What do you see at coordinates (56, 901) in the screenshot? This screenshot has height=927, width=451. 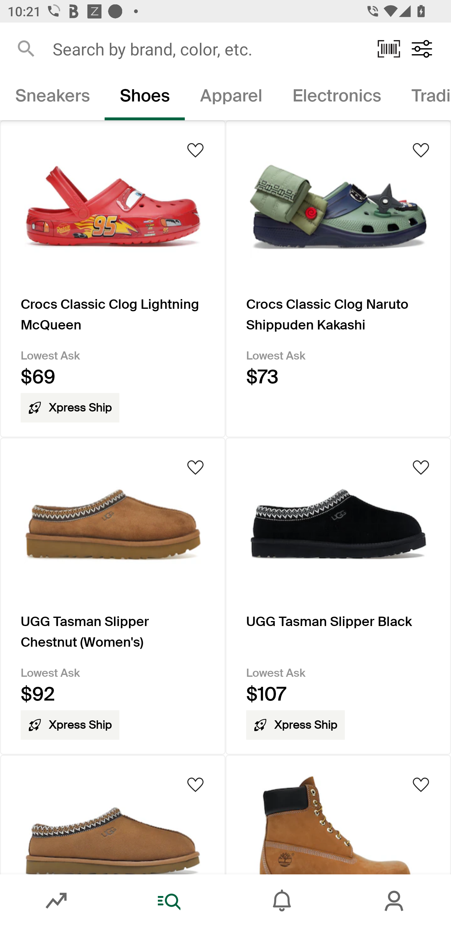 I see `Market` at bounding box center [56, 901].